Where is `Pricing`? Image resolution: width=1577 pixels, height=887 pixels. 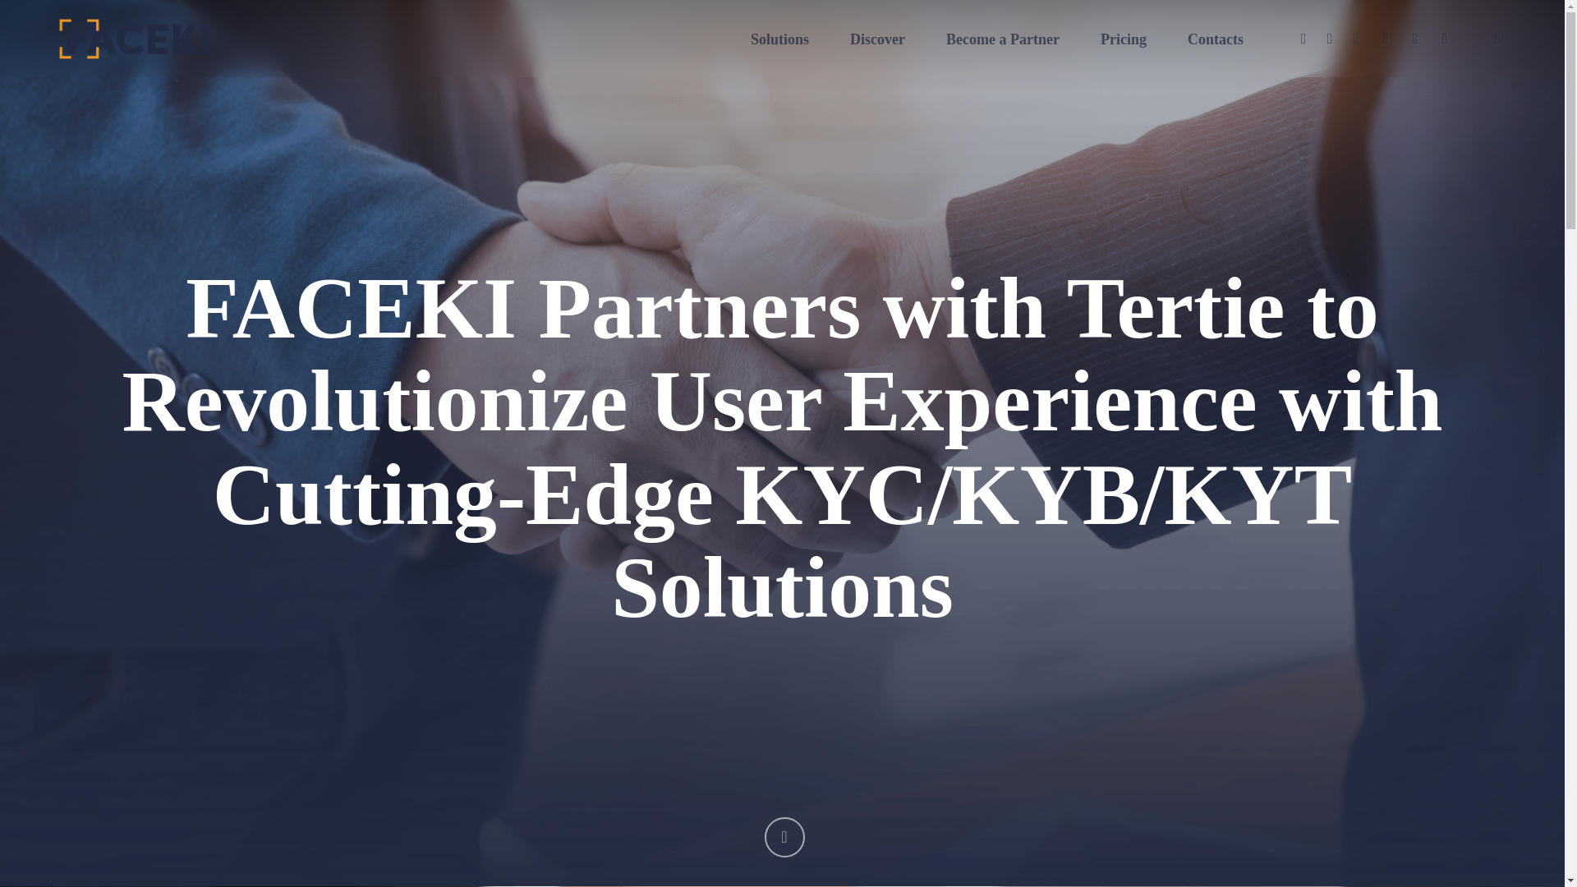 Pricing is located at coordinates (1124, 39).